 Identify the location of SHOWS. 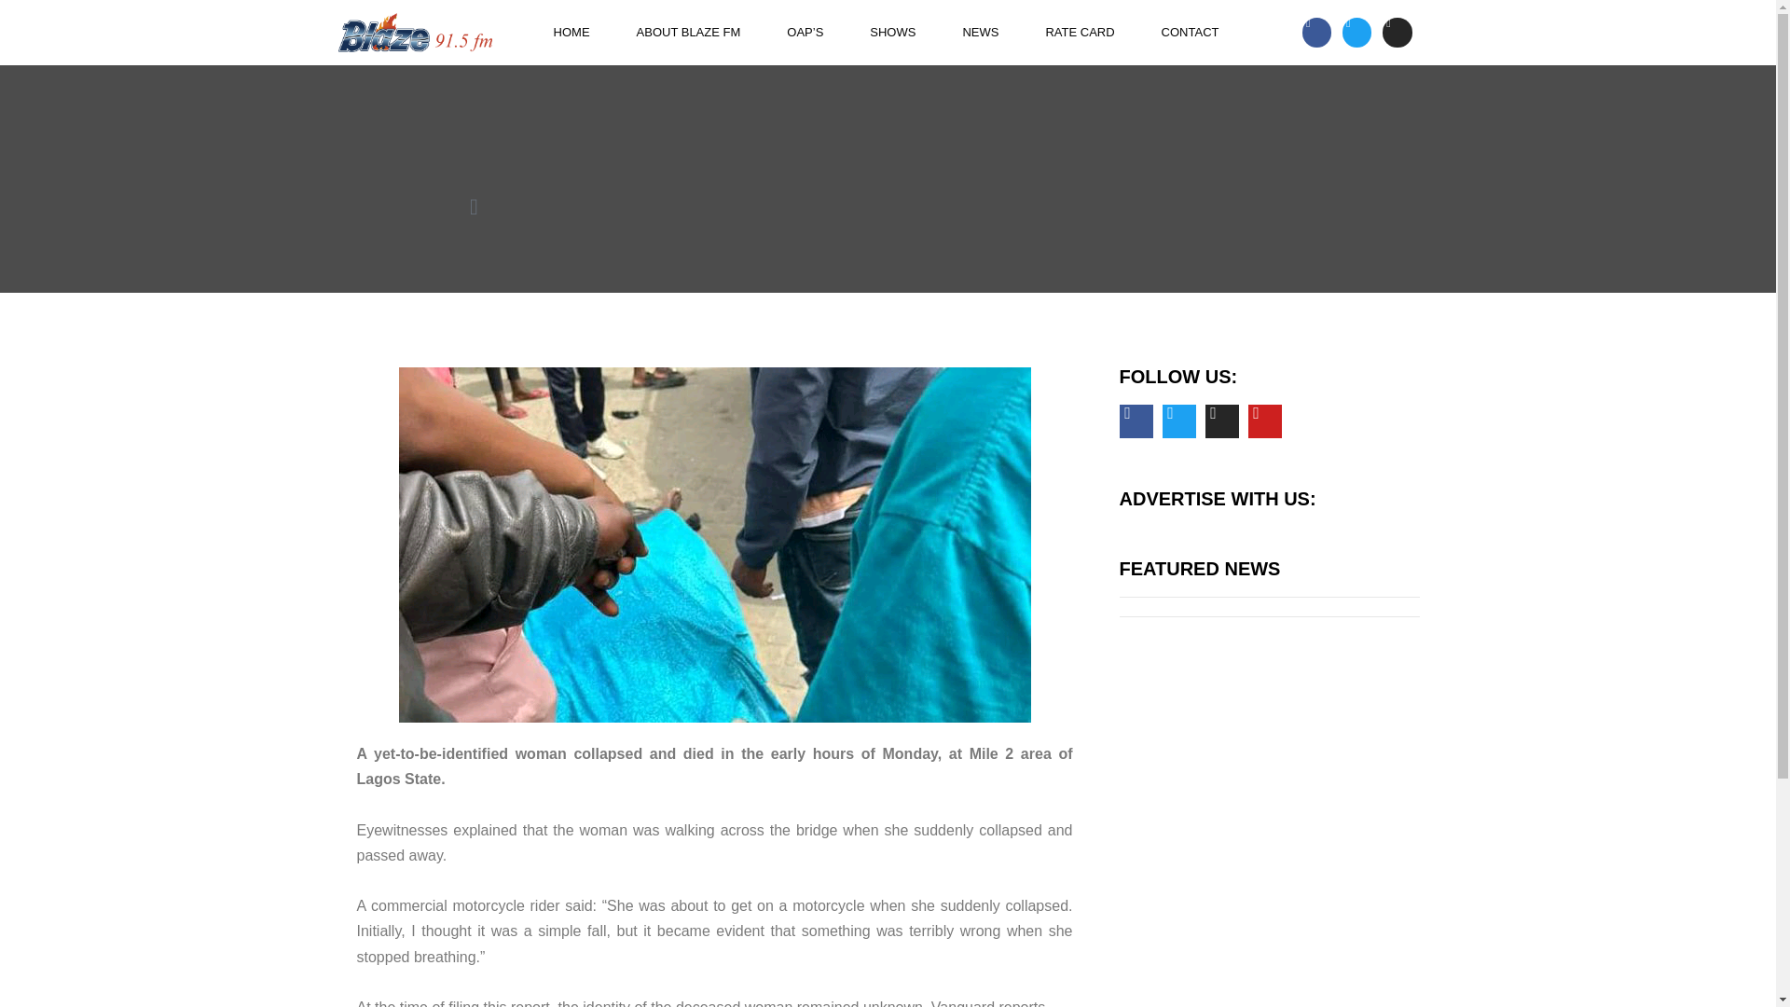
(892, 32).